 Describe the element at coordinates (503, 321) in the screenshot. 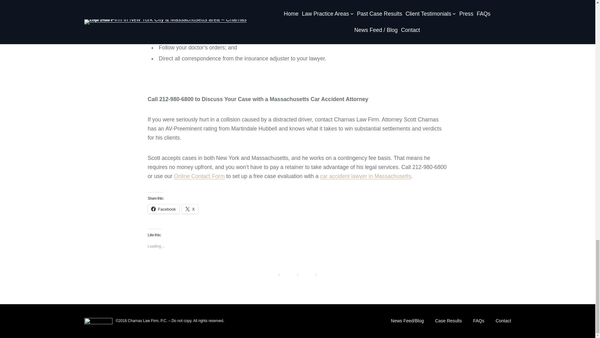

I see `Contact` at that location.